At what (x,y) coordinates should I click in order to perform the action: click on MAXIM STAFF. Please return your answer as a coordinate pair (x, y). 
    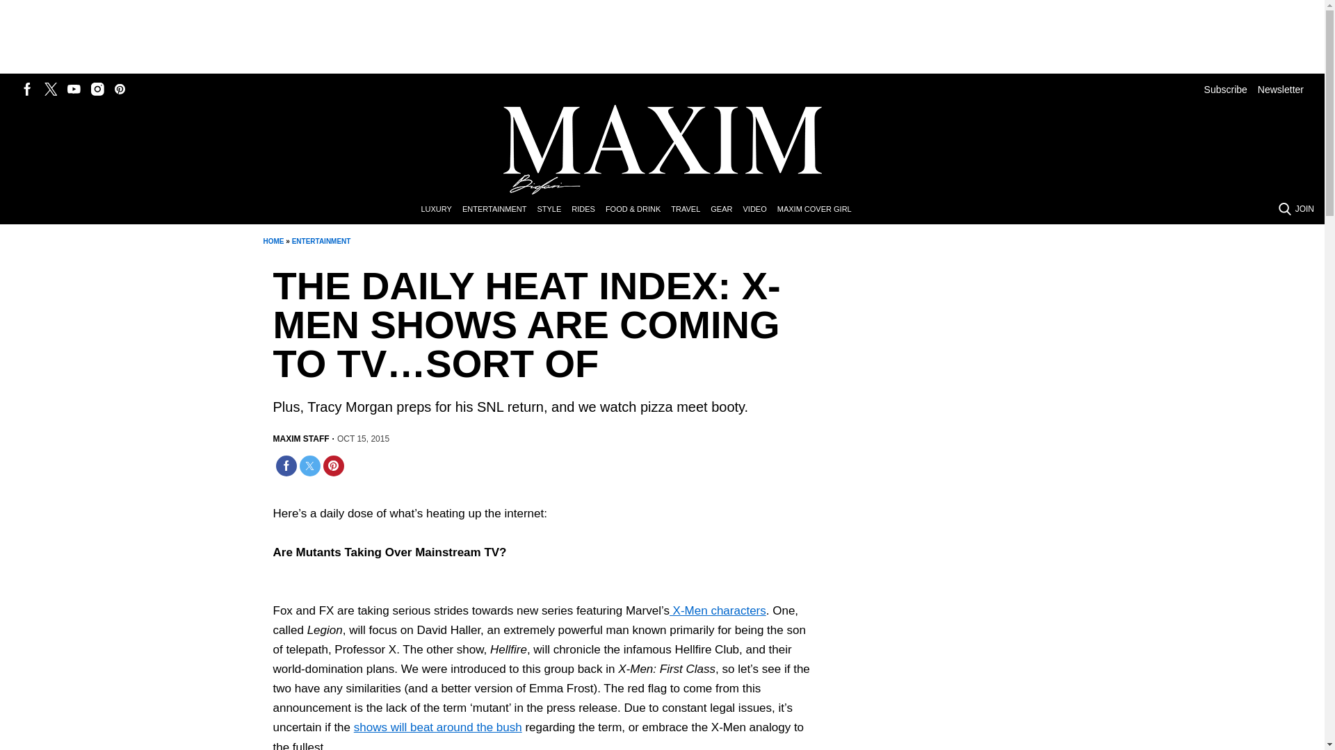
    Looking at the image, I should click on (300, 439).